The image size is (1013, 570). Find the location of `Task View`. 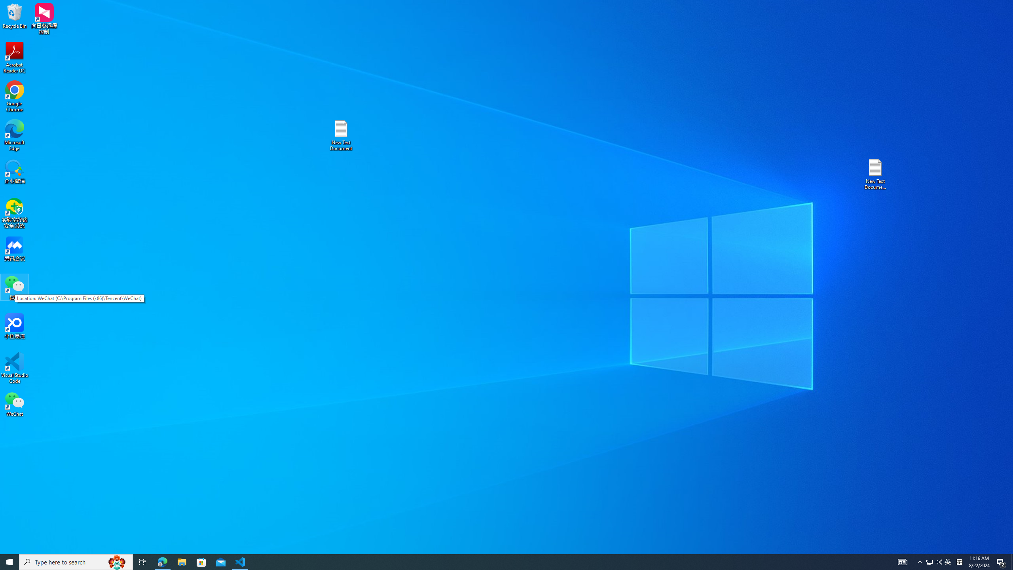

Task View is located at coordinates (142, 562).